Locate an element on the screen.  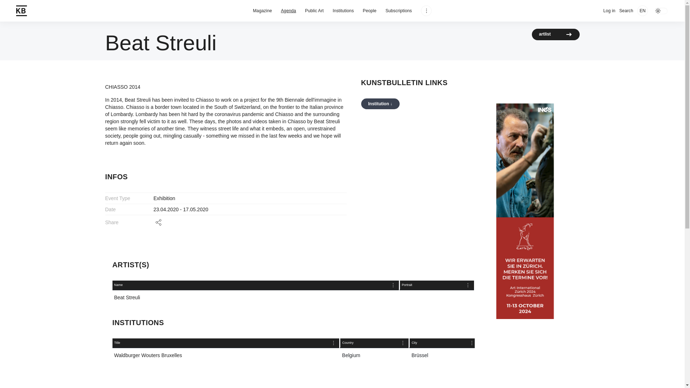
Public Art is located at coordinates (293, 295).